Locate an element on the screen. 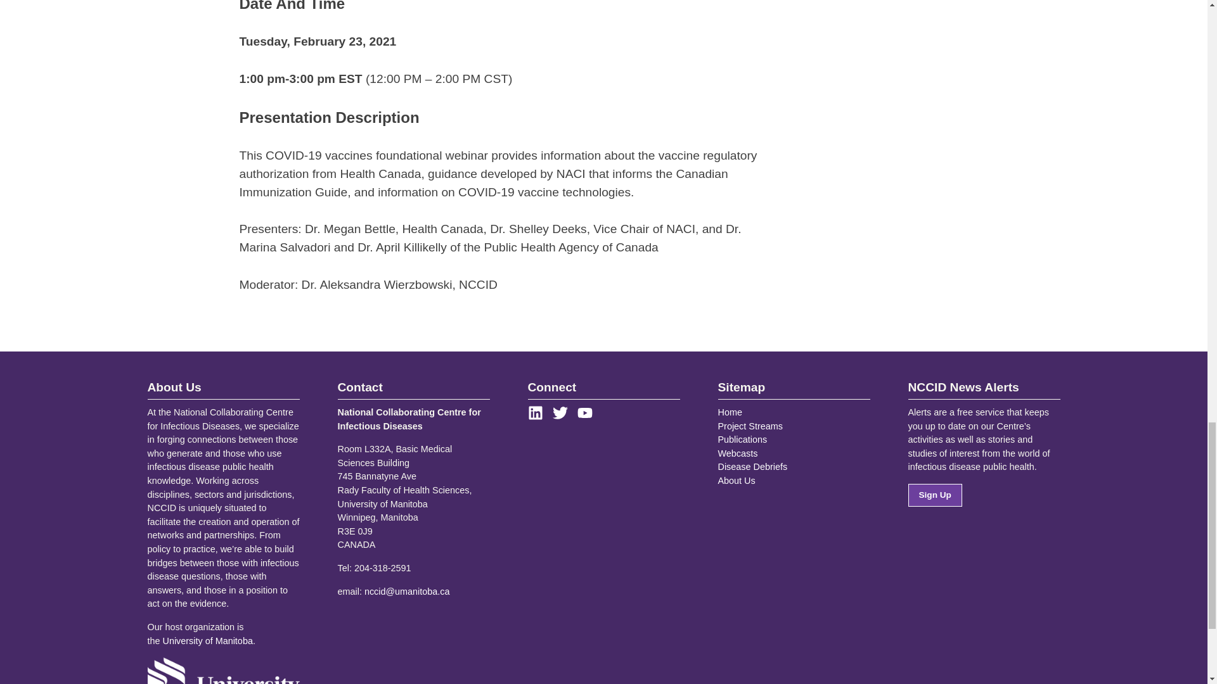 This screenshot has width=1217, height=684. Publications is located at coordinates (742, 440).